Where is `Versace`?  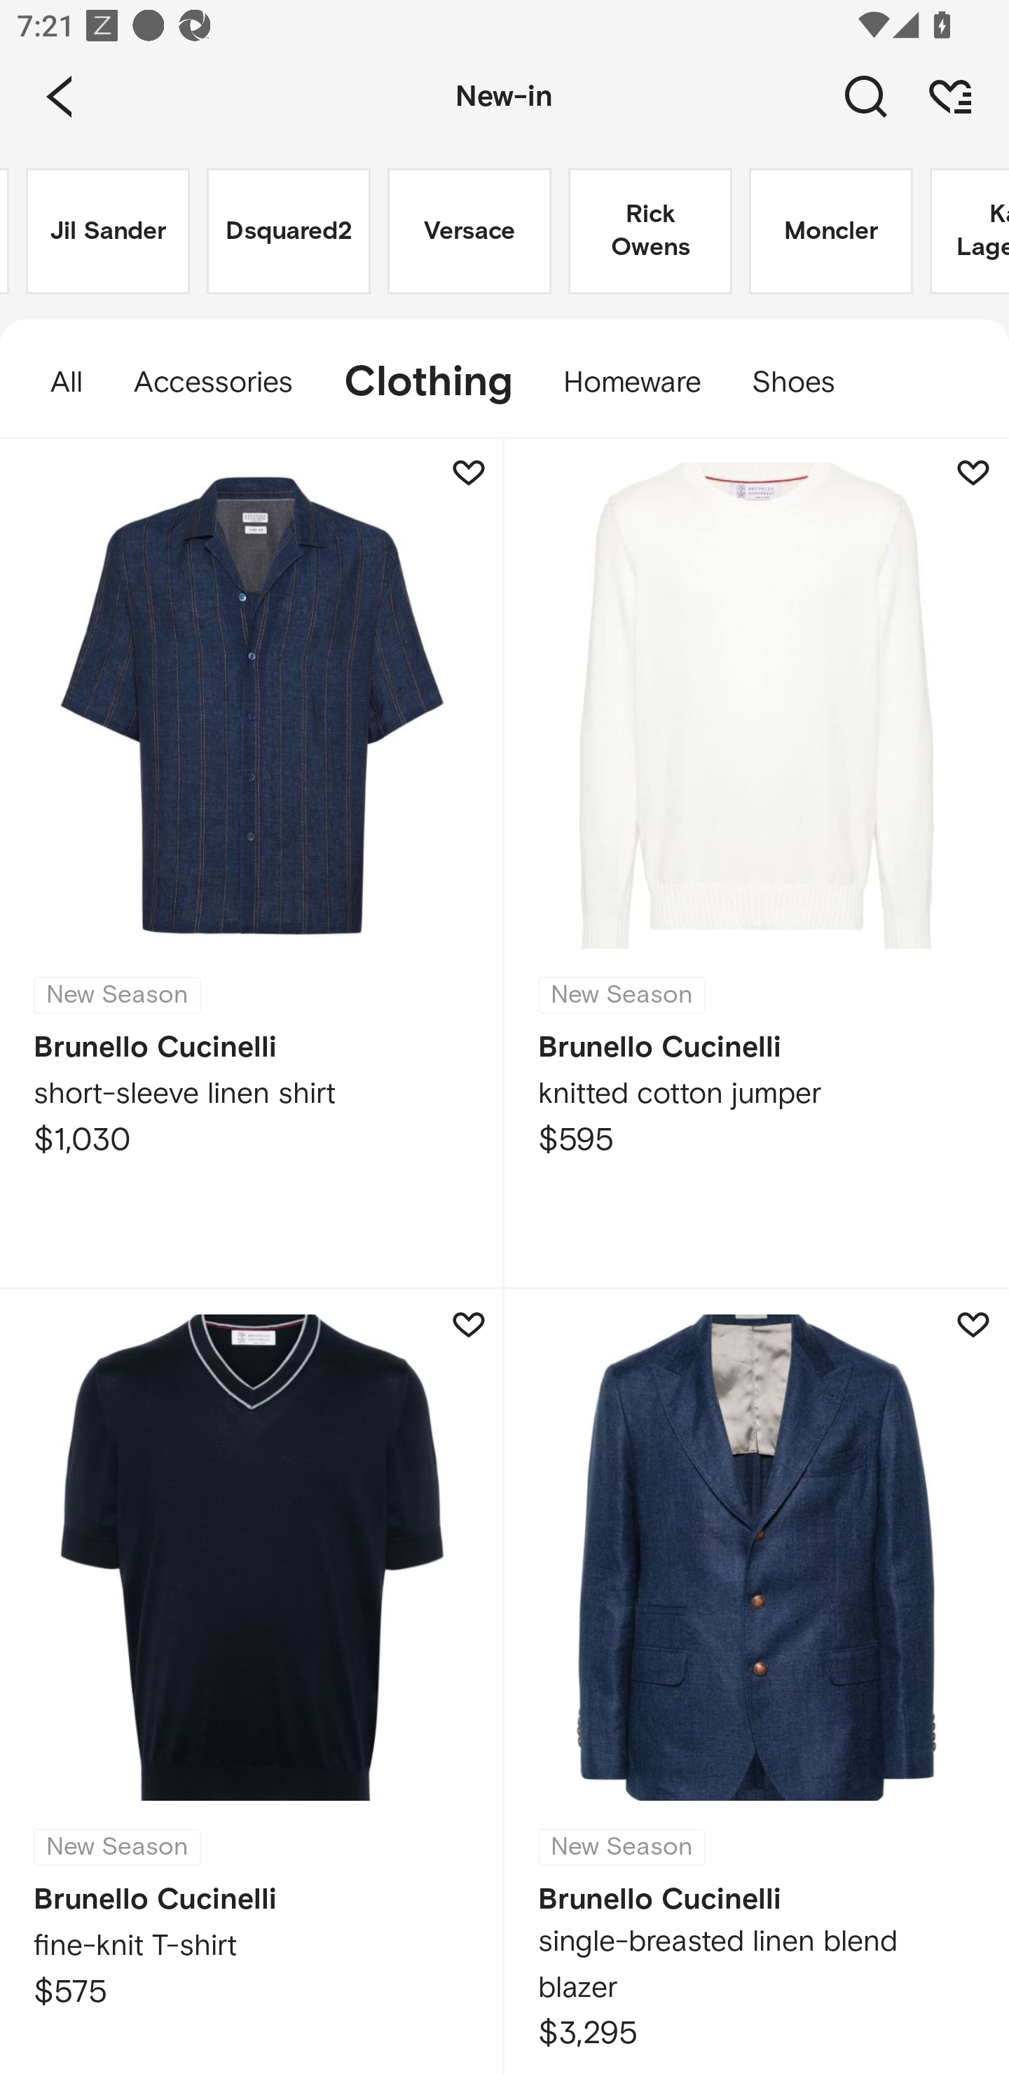
Versace is located at coordinates (469, 231).